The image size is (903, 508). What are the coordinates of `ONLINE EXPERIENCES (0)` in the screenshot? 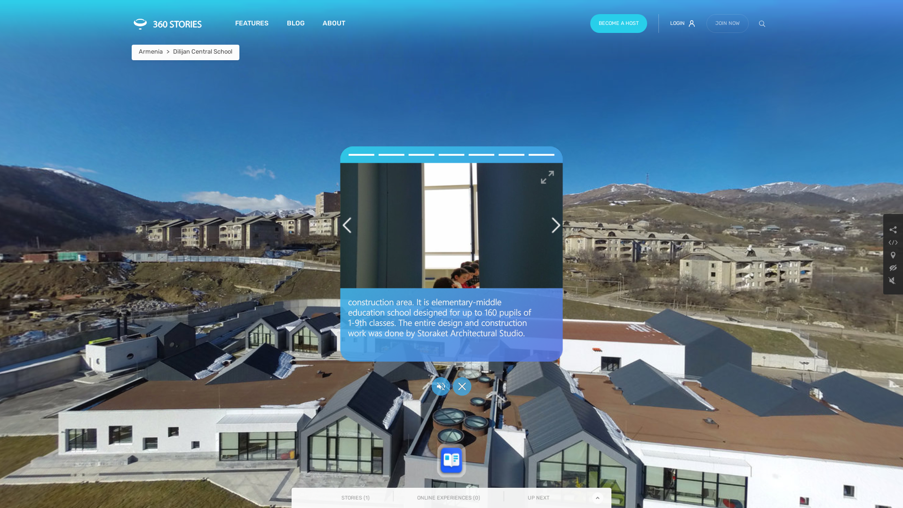 It's located at (449, 498).